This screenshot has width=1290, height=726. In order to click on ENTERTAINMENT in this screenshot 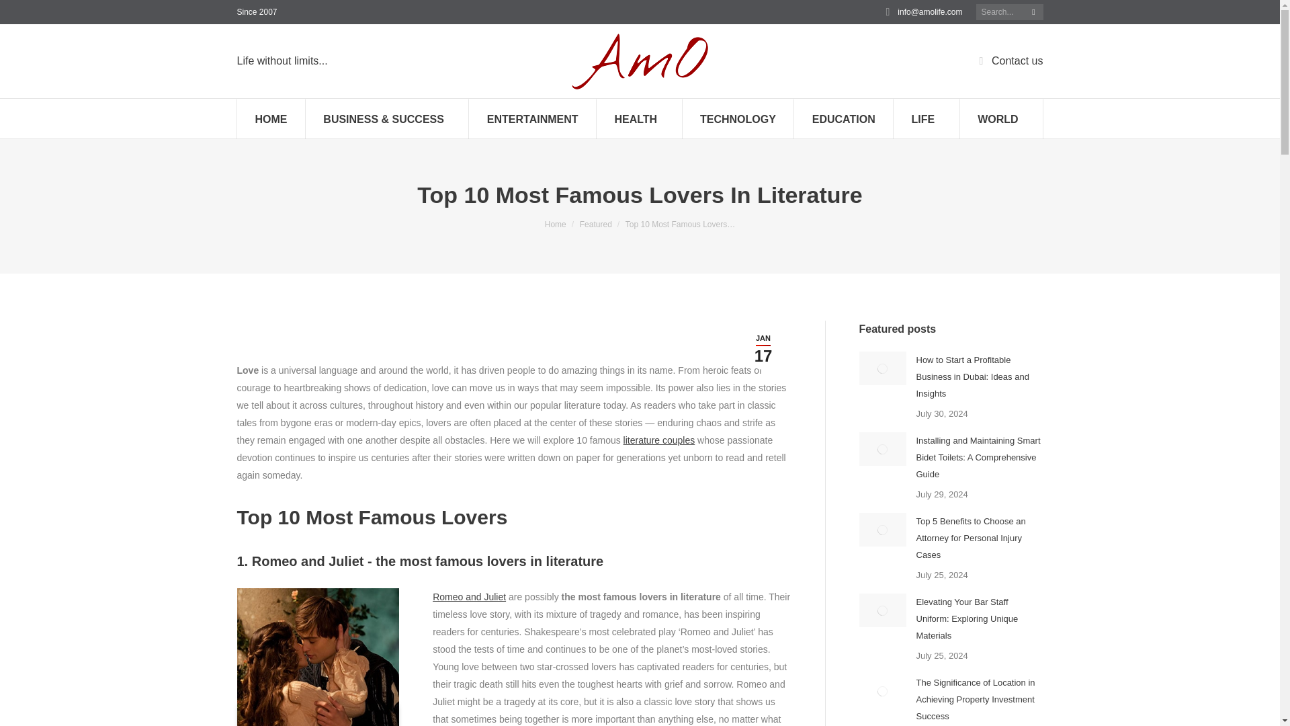, I will do `click(532, 118)`.